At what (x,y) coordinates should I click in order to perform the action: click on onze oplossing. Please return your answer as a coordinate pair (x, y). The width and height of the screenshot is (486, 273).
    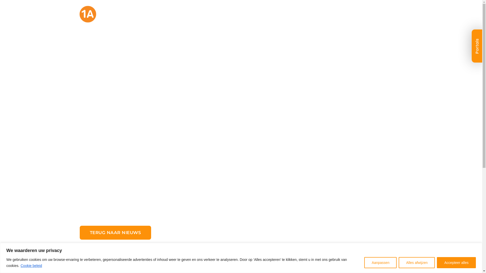
    Looking at the image, I should click on (238, 18).